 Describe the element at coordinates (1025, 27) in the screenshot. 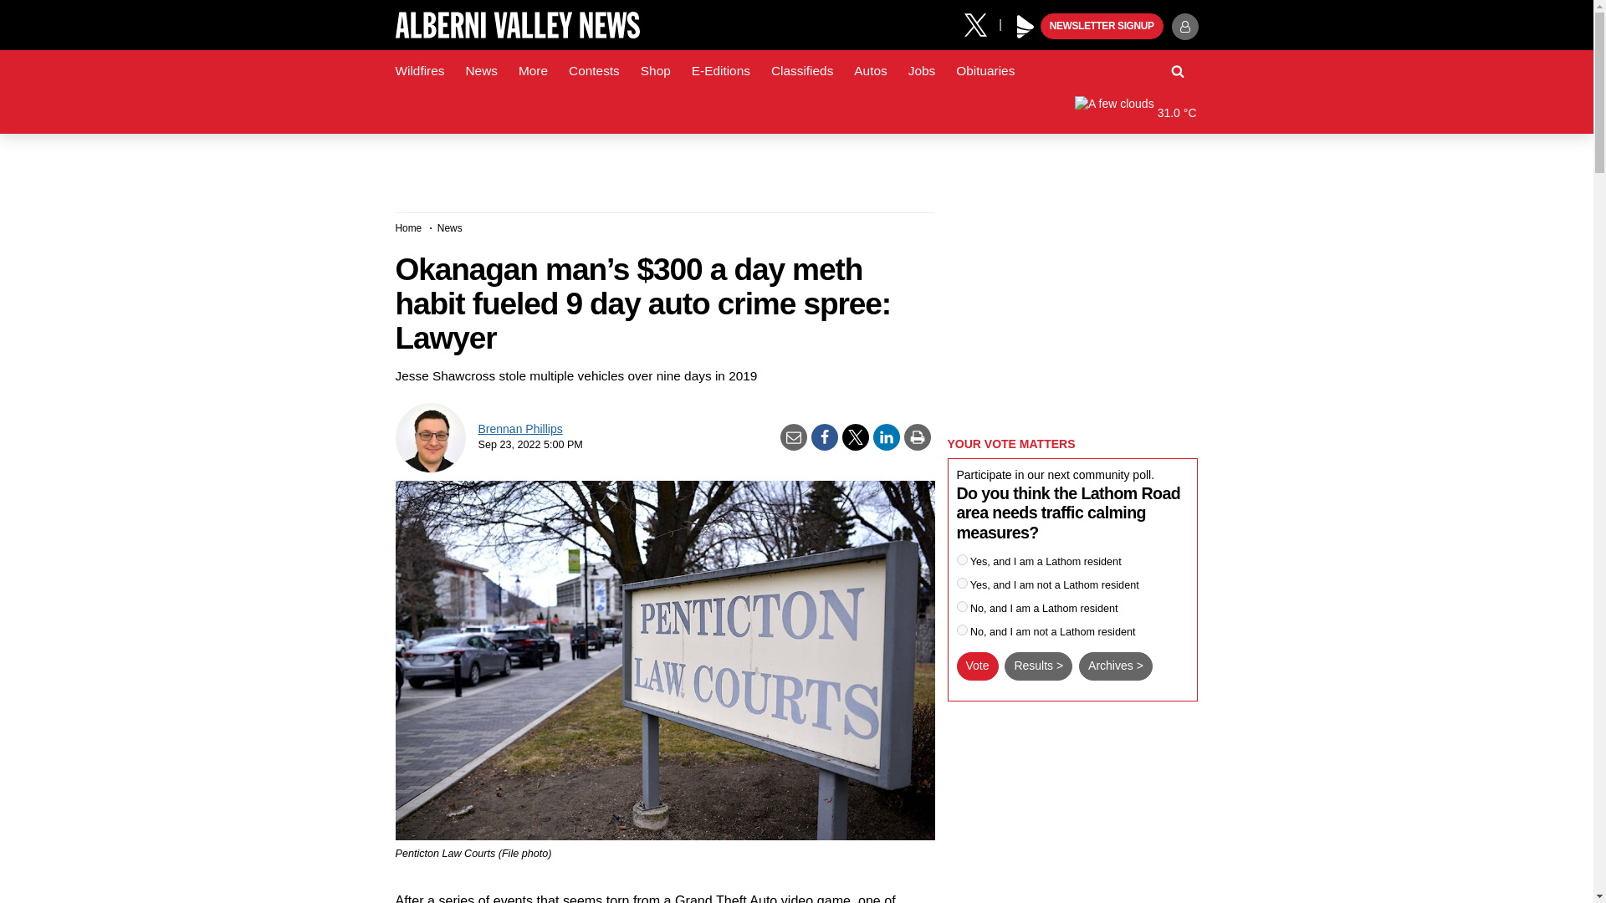

I see `Play` at that location.